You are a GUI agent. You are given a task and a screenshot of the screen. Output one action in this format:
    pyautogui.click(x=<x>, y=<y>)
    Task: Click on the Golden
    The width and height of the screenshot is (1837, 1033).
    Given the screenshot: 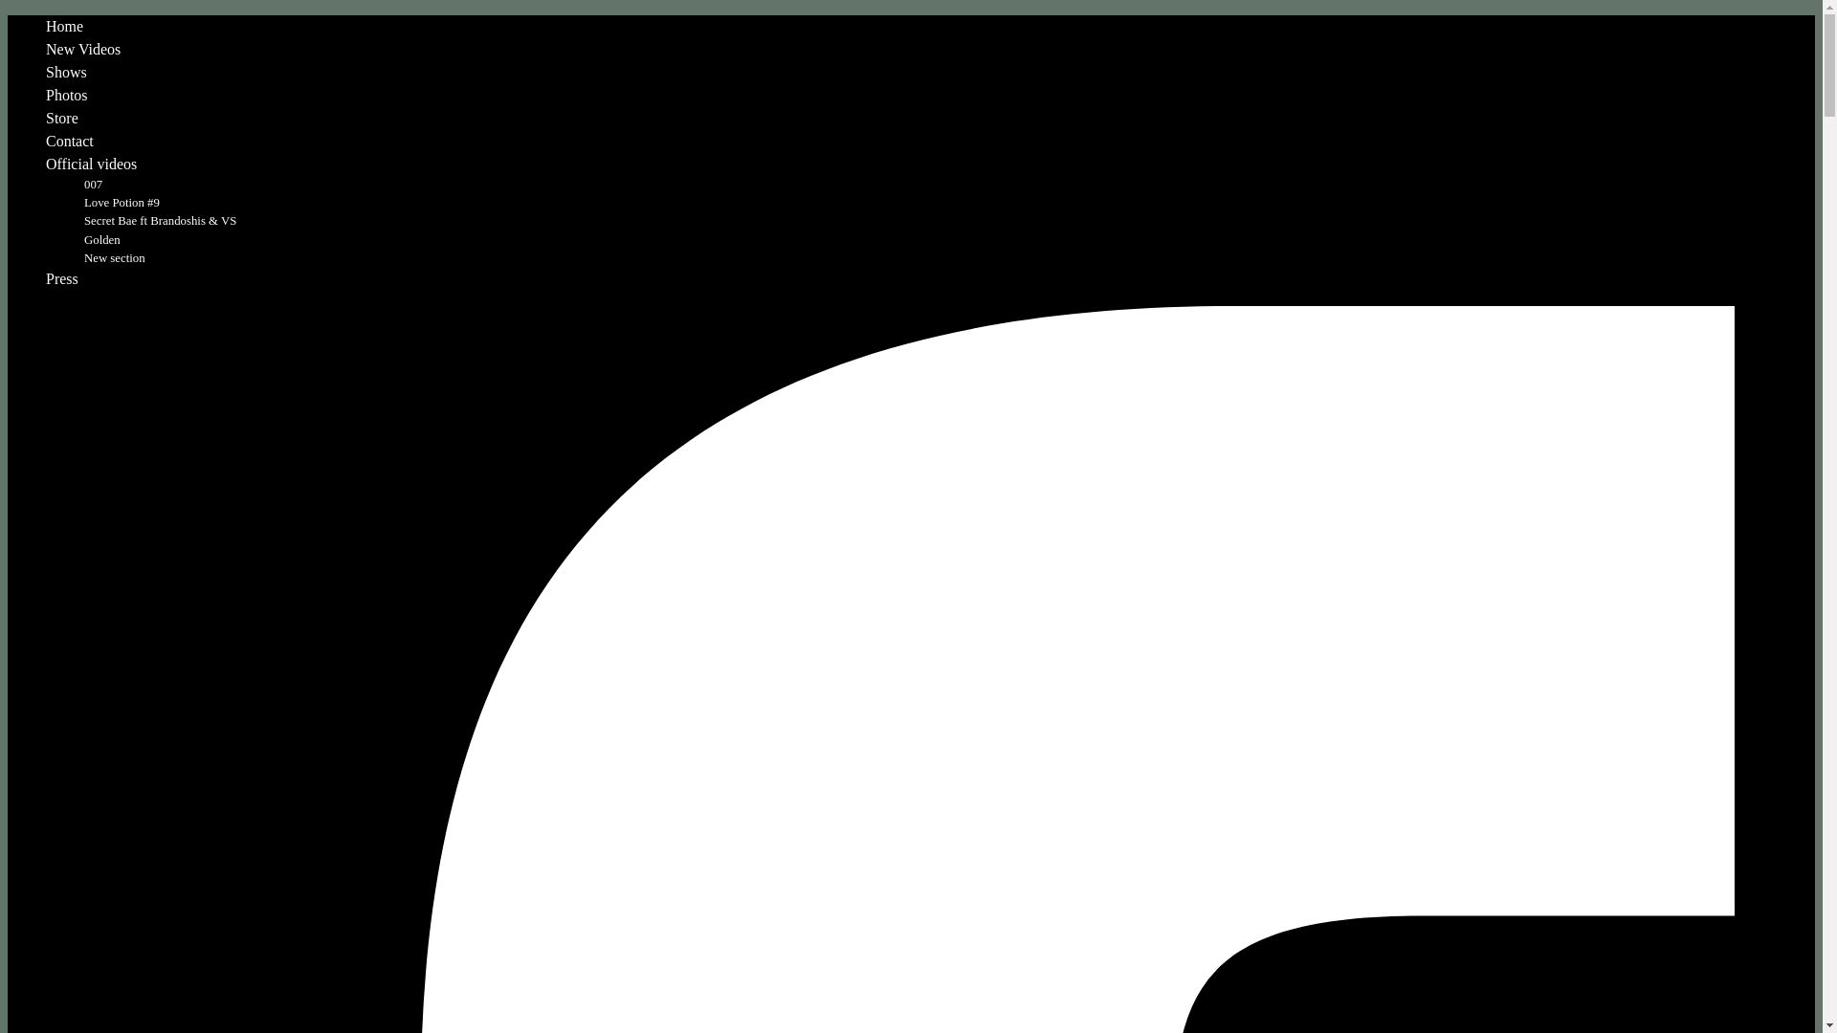 What is the action you would take?
    pyautogui.click(x=102, y=240)
    